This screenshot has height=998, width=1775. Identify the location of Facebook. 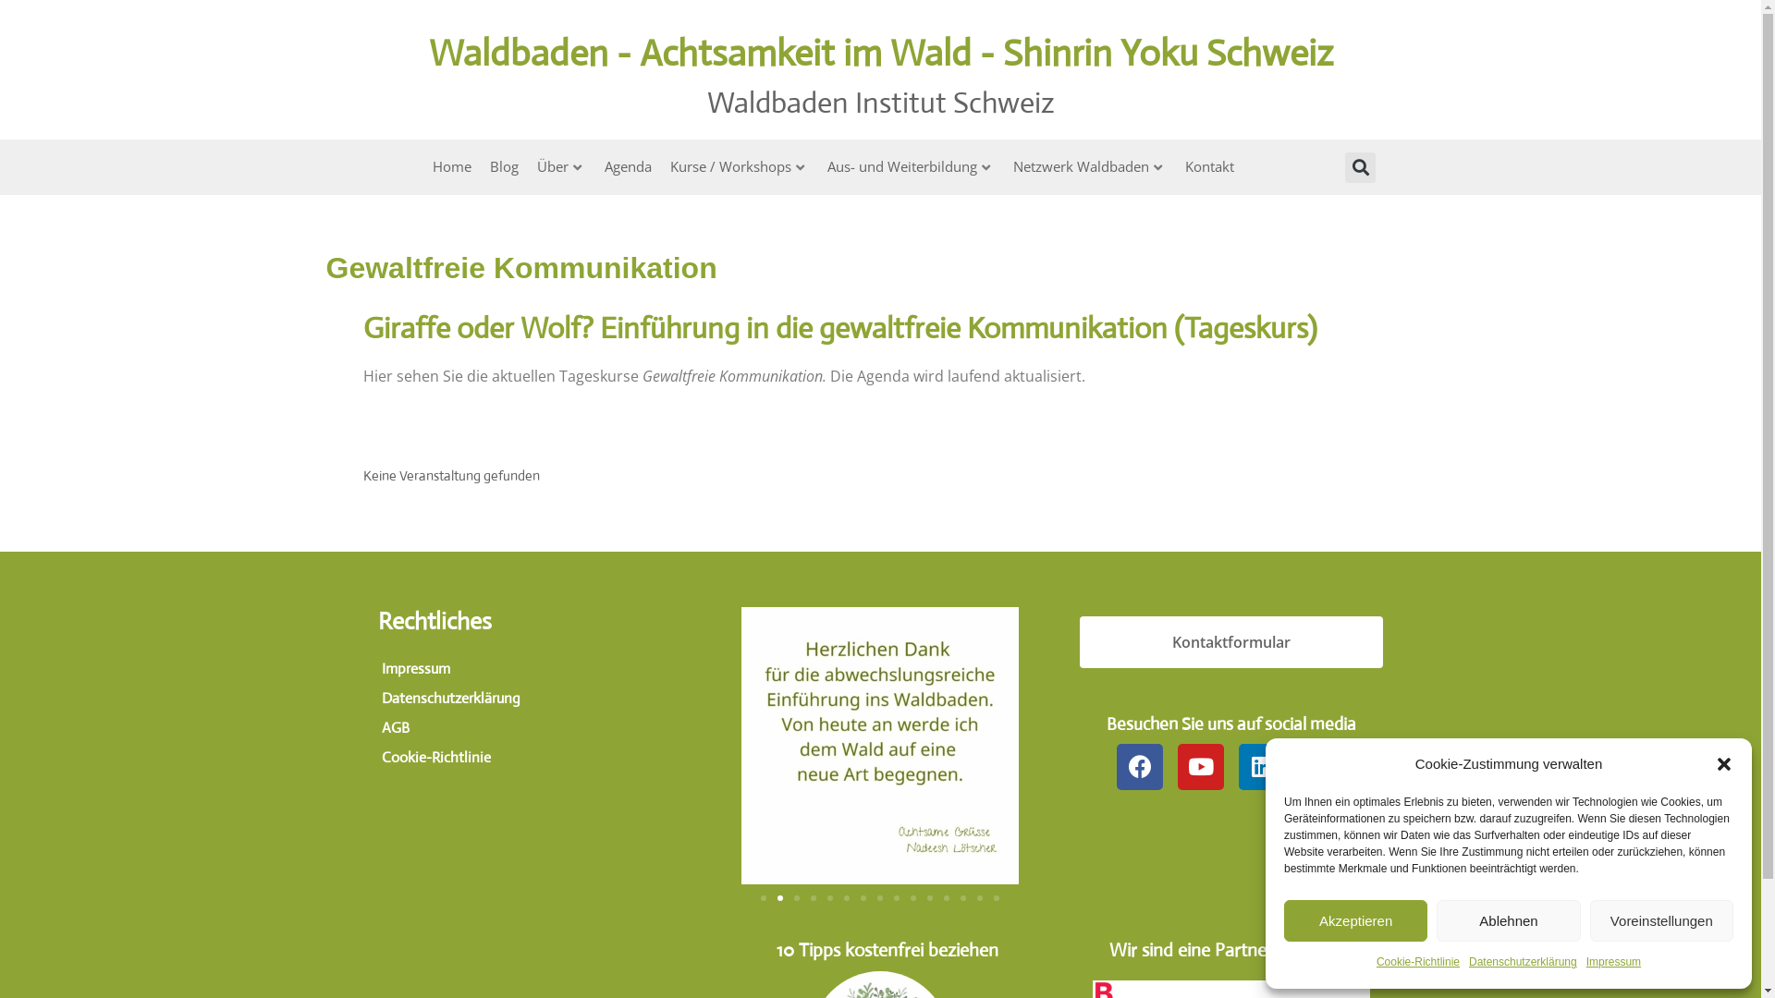
(1140, 767).